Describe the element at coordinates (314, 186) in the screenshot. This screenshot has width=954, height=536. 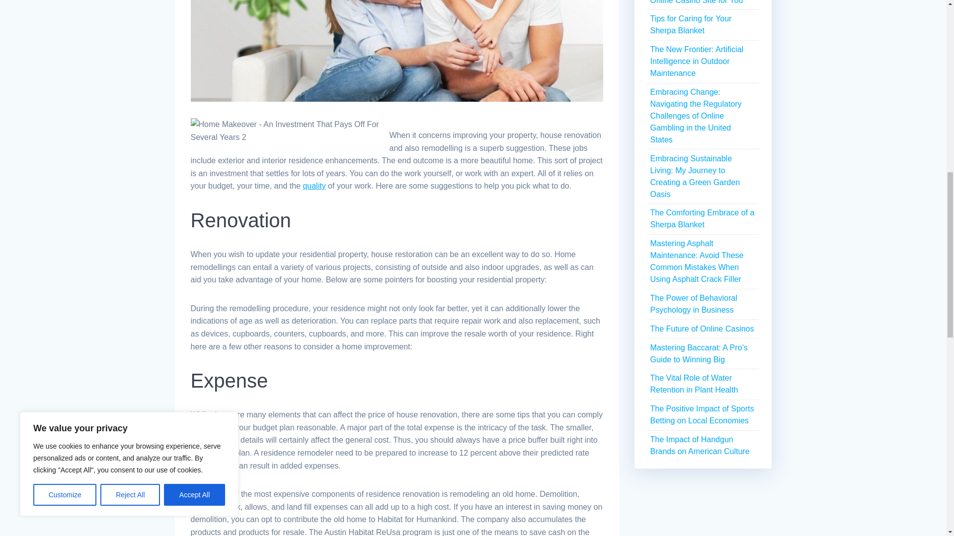
I see `quality` at that location.